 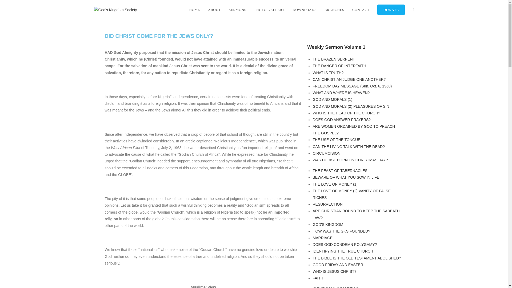 I want to click on ABOUT, so click(x=214, y=10).